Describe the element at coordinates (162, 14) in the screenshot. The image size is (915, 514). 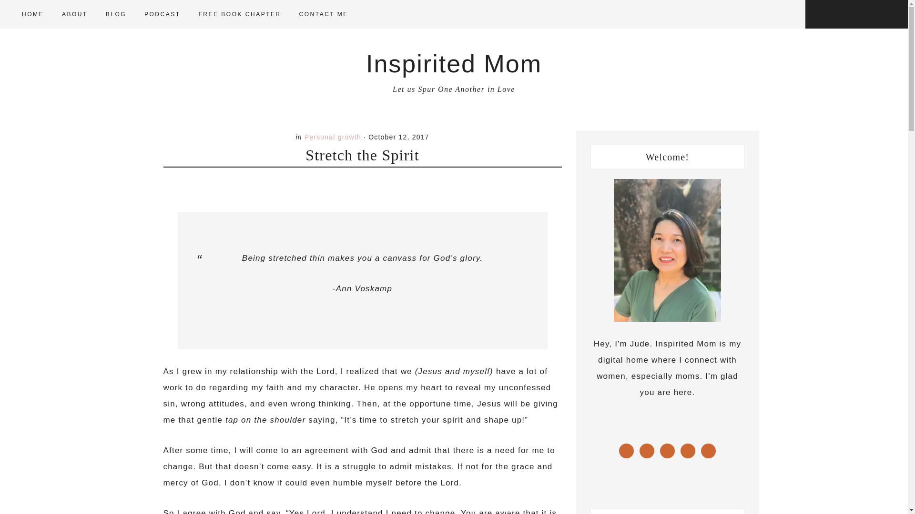
I see `PODCAST` at that location.